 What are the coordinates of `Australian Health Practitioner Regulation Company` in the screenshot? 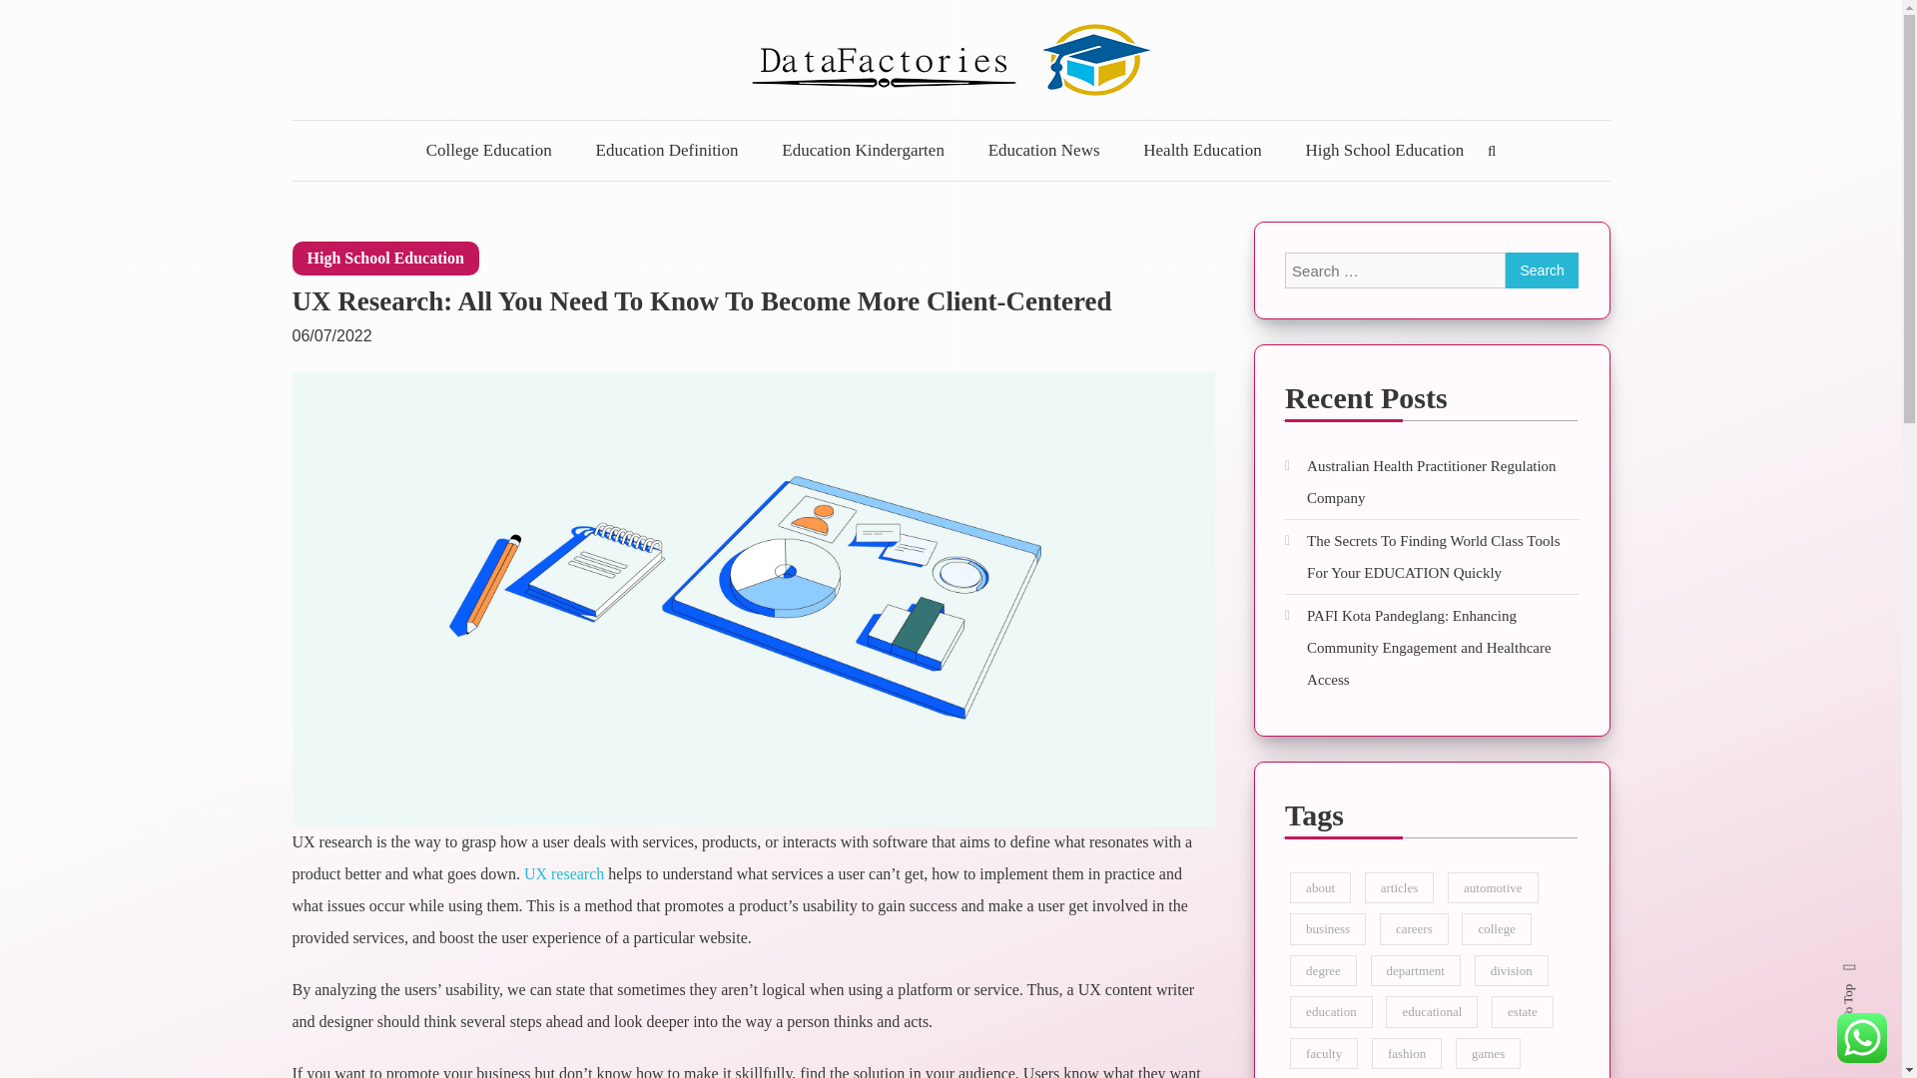 It's located at (1431, 482).